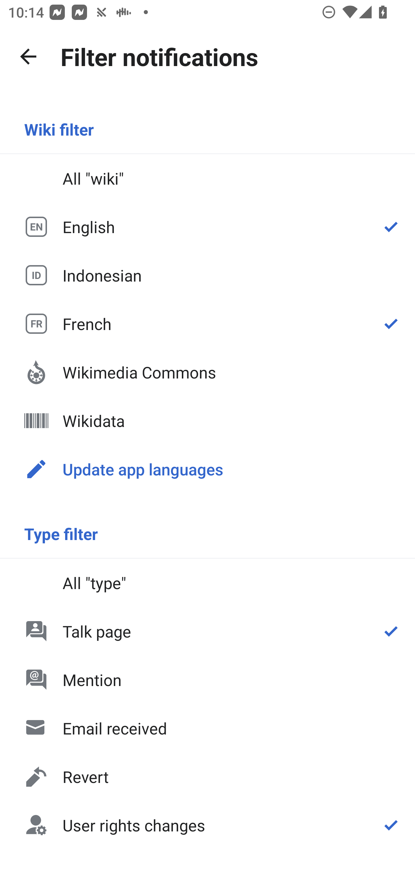 Image resolution: width=415 pixels, height=877 pixels. What do you see at coordinates (207, 469) in the screenshot?
I see `Update app languages` at bounding box center [207, 469].